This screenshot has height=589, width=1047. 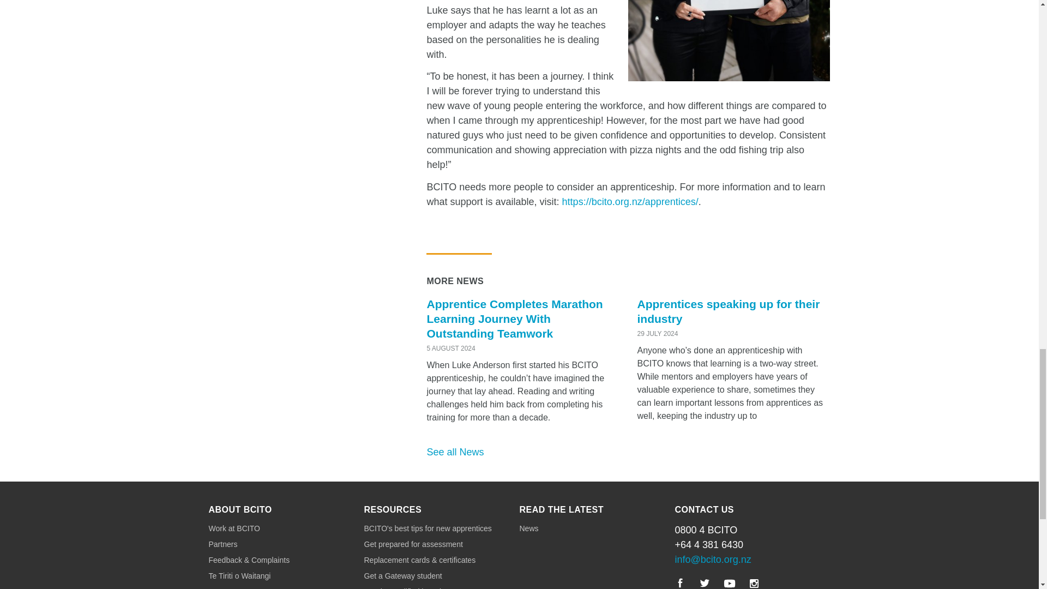 I want to click on Work at BCITO, so click(x=286, y=528).